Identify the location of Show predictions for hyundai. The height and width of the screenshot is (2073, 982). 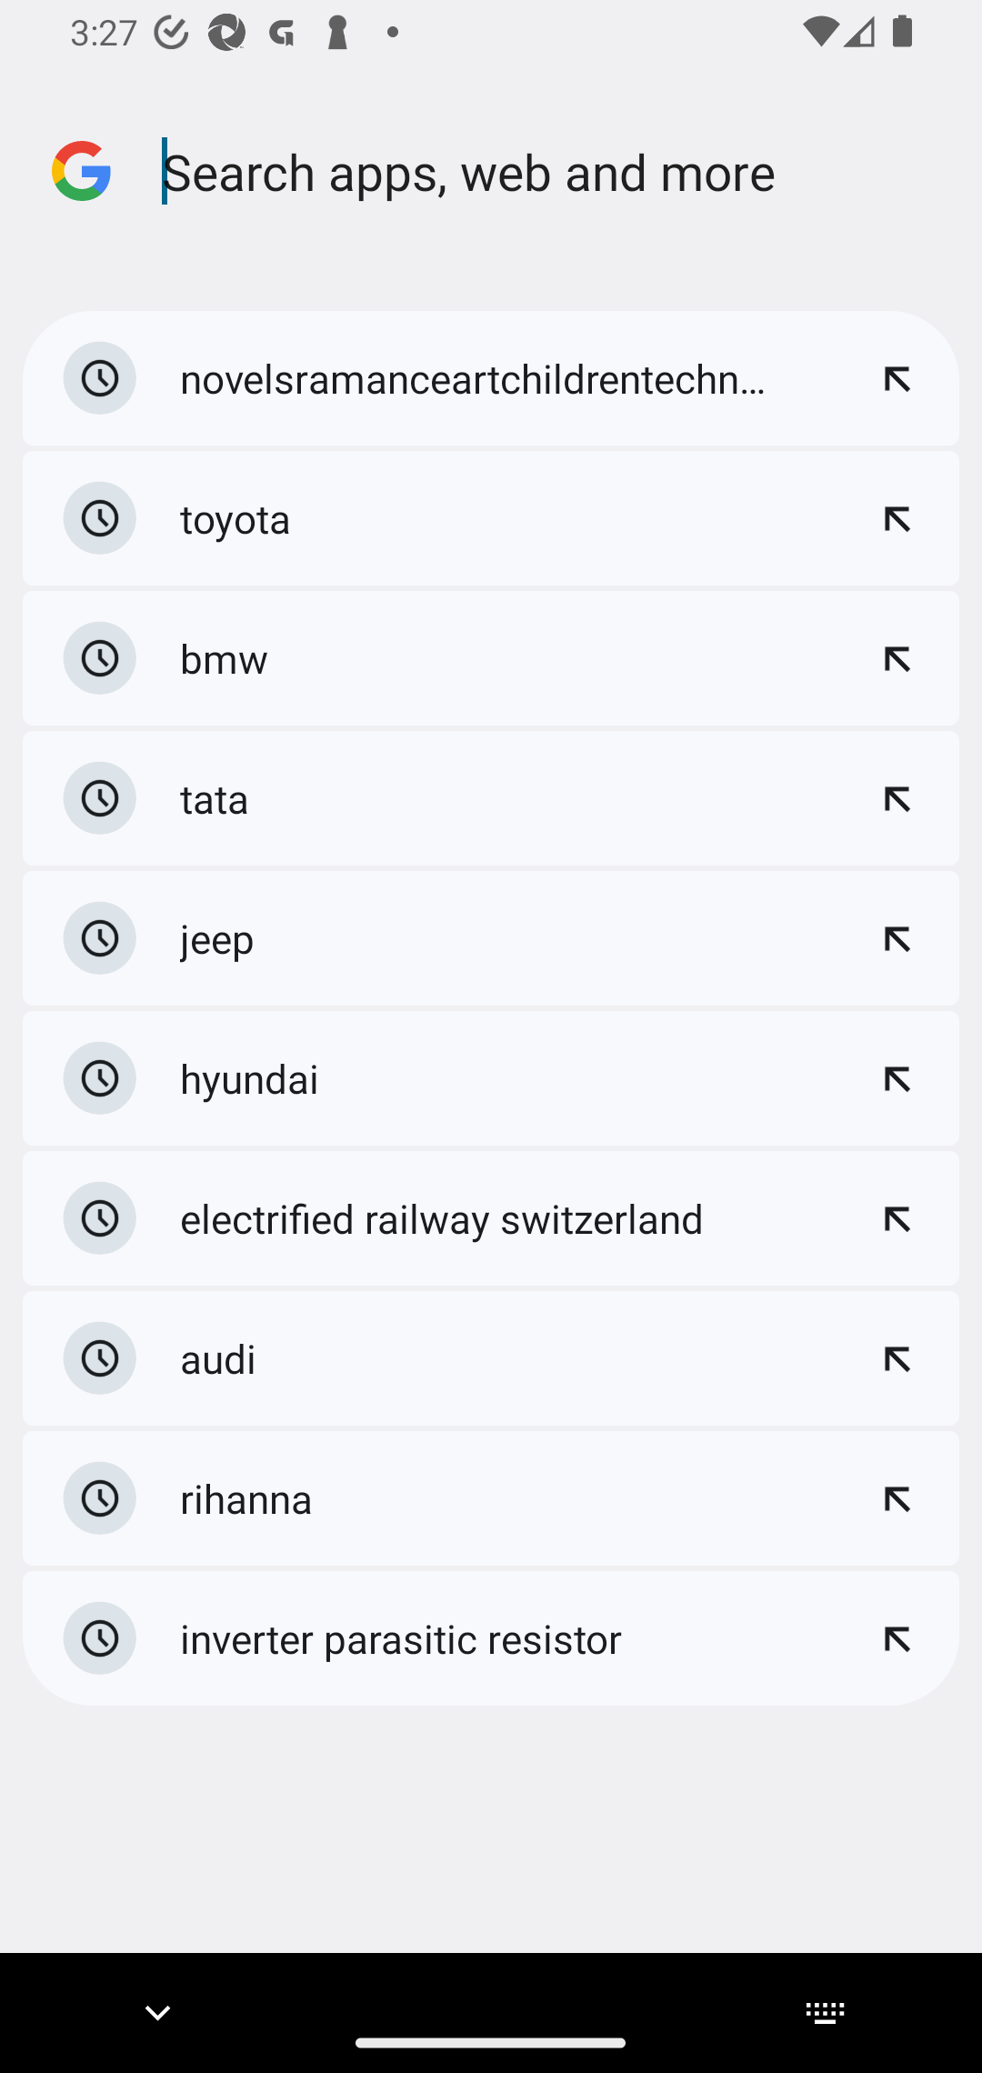
(897, 1077).